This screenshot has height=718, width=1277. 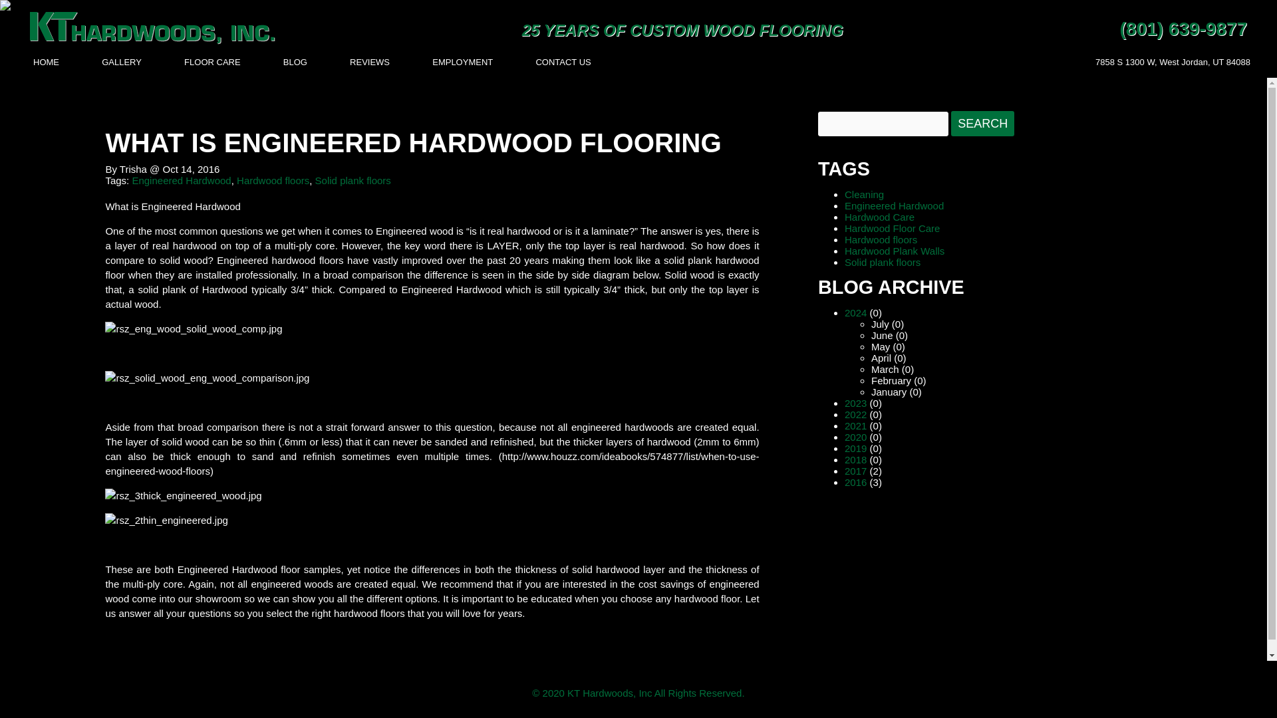 I want to click on EMPLOYMENT, so click(x=463, y=62).